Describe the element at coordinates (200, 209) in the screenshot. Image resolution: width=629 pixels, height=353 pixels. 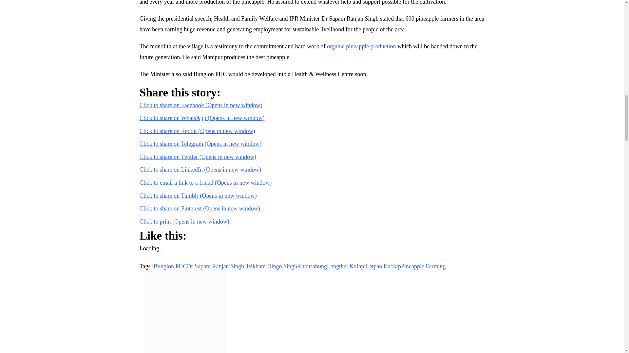
I see `Click to share on Pinterest` at that location.